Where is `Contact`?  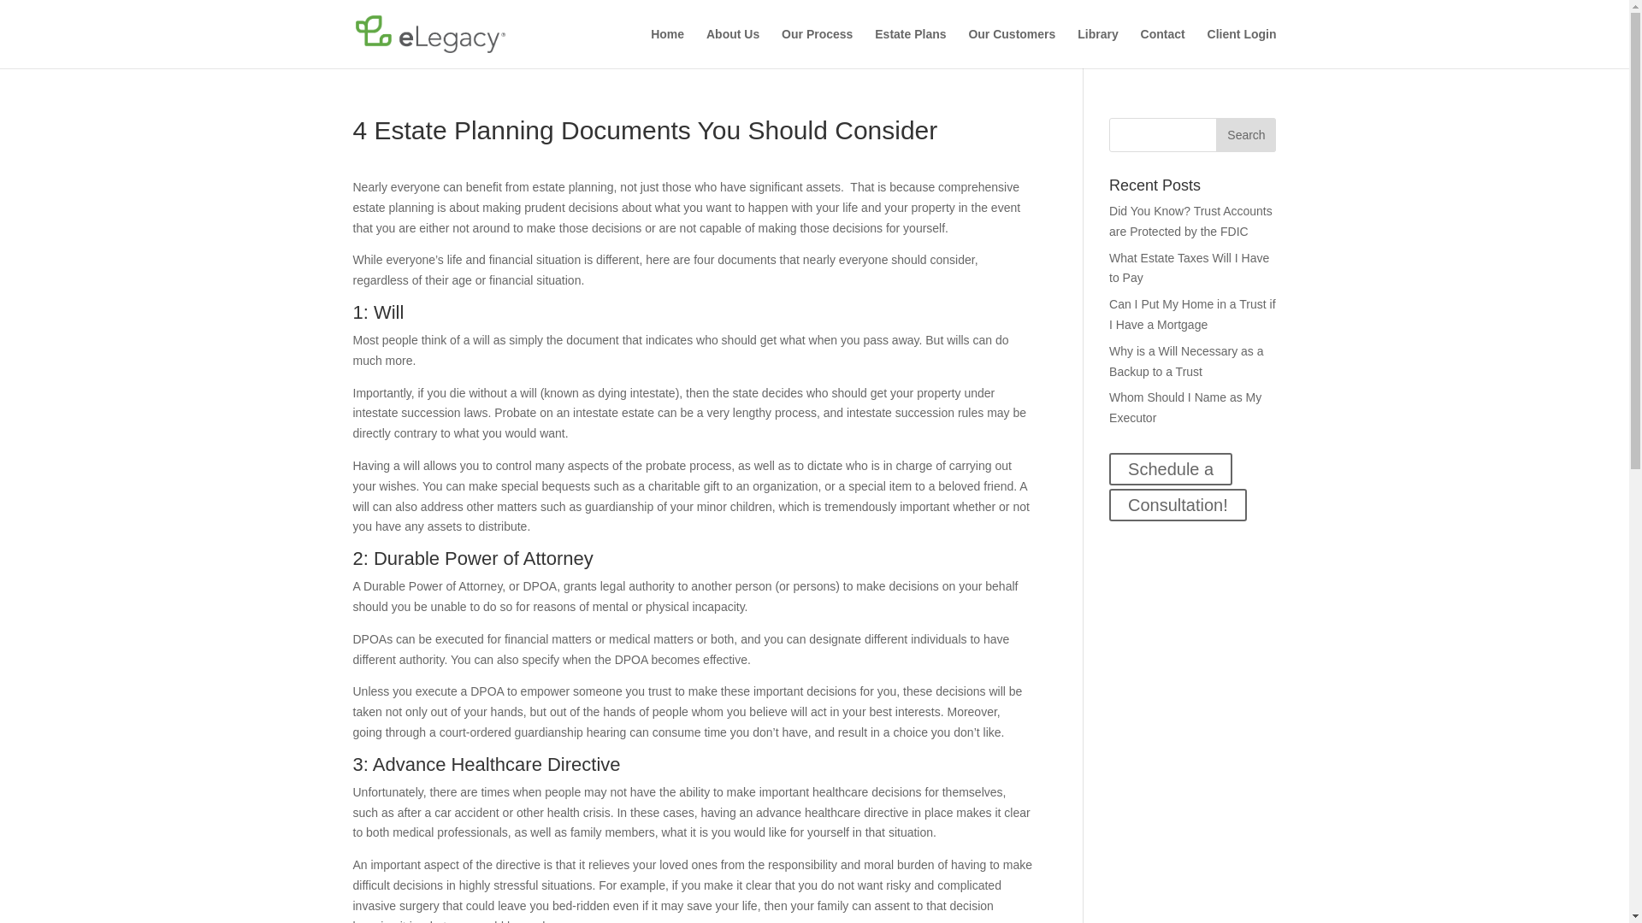 Contact is located at coordinates (1163, 48).